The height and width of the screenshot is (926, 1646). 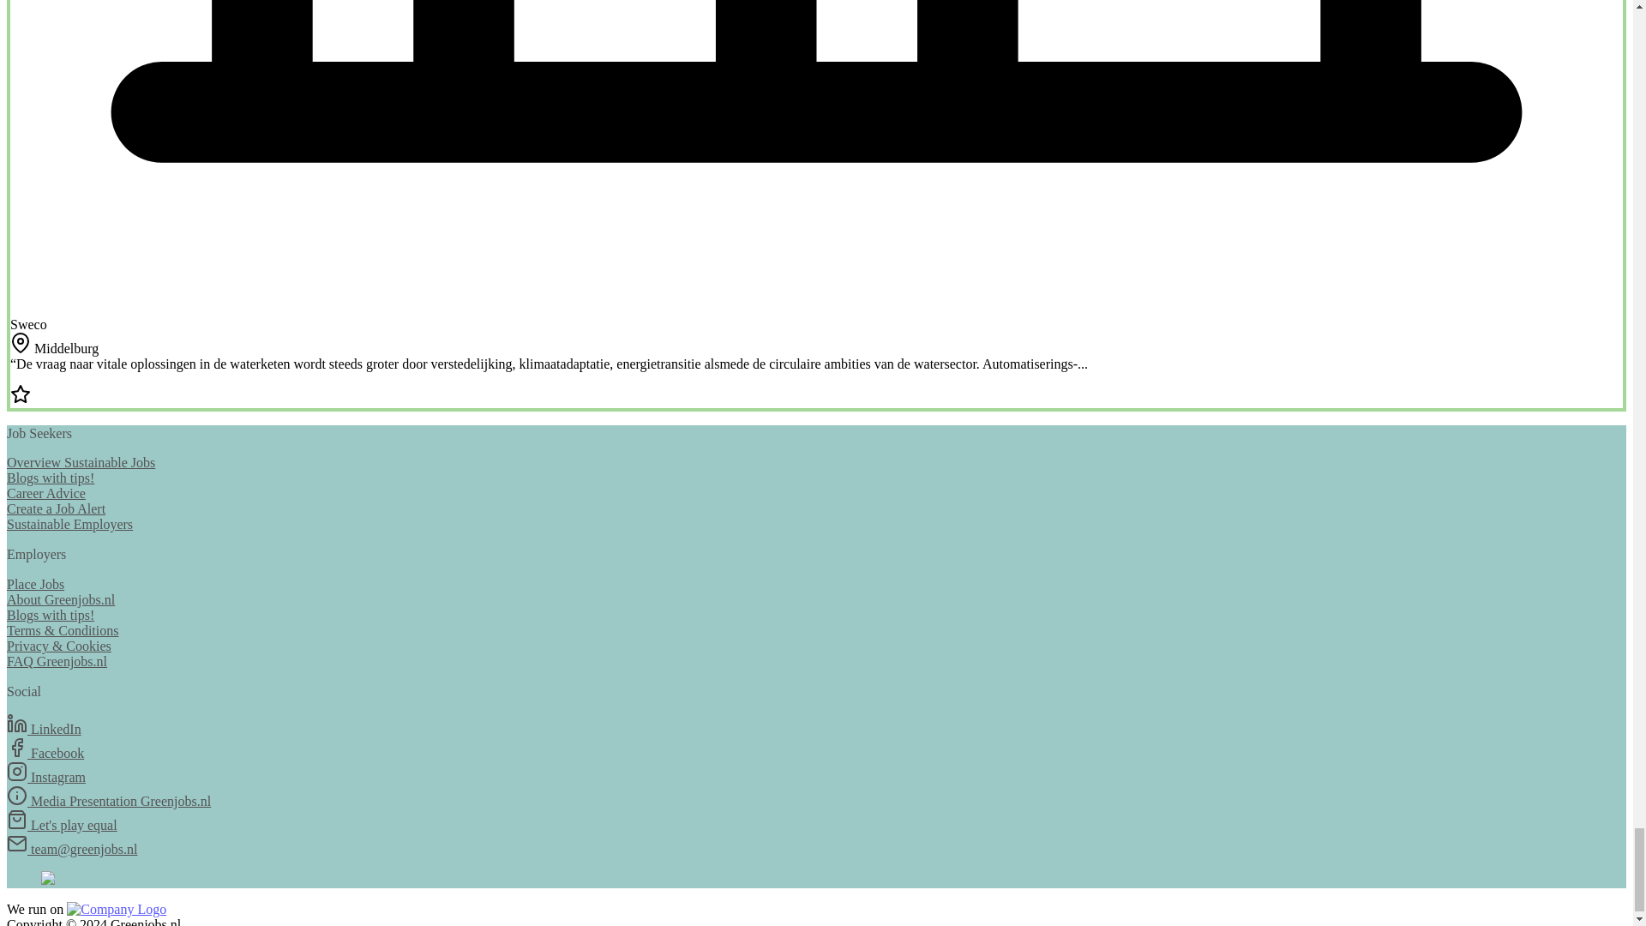 I want to click on Instagram, so click(x=45, y=777).